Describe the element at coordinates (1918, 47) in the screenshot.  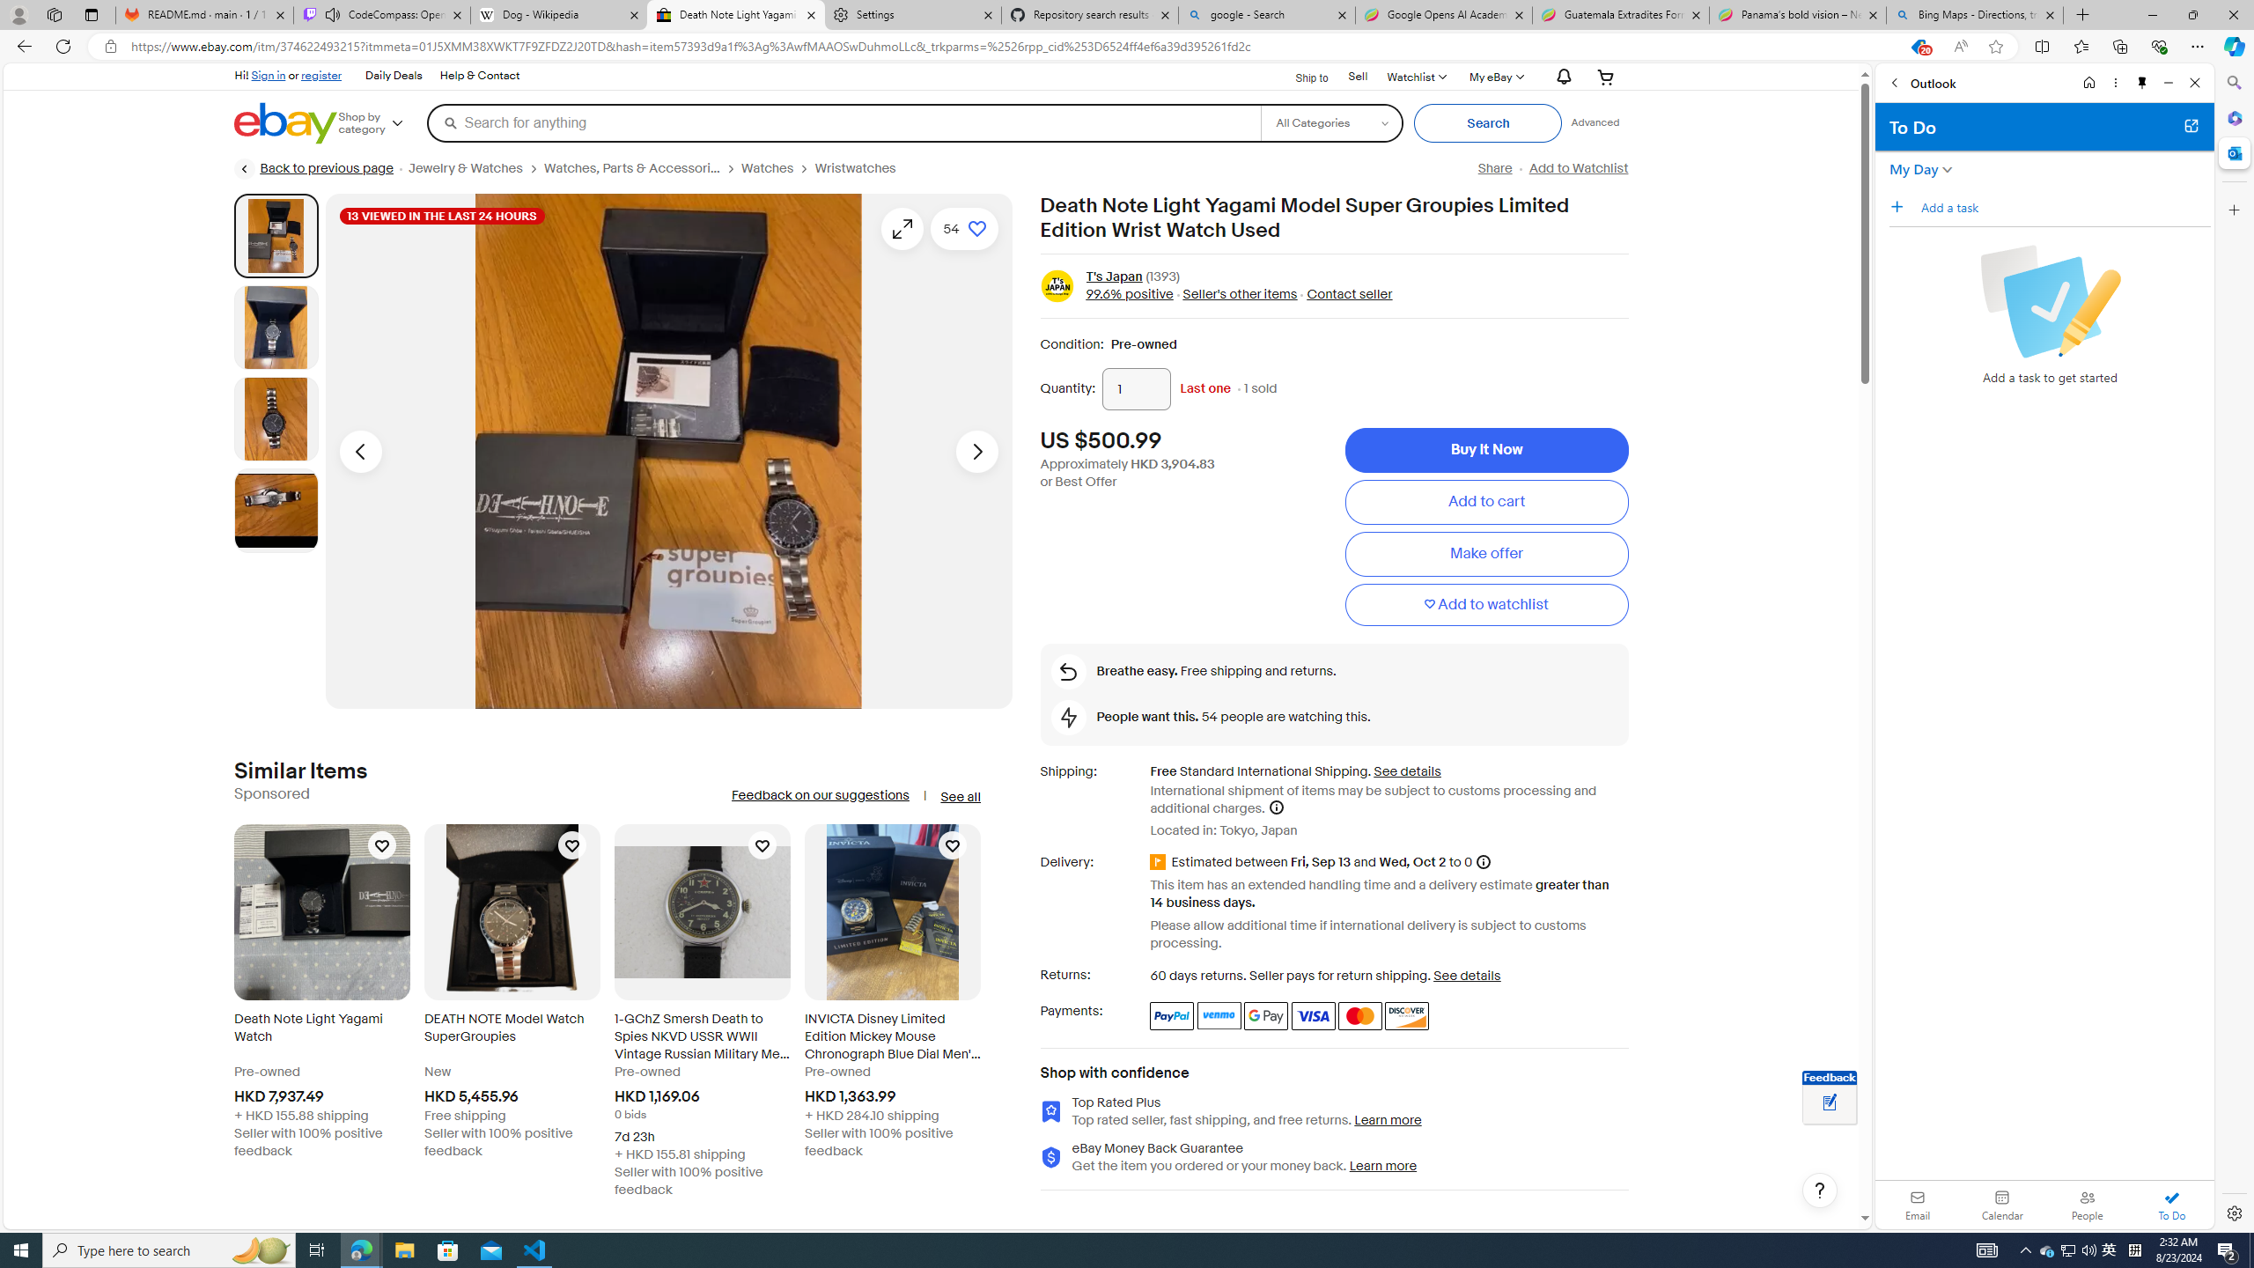
I see `This site has coupons! Shopping in Microsoft Edge, 20` at that location.